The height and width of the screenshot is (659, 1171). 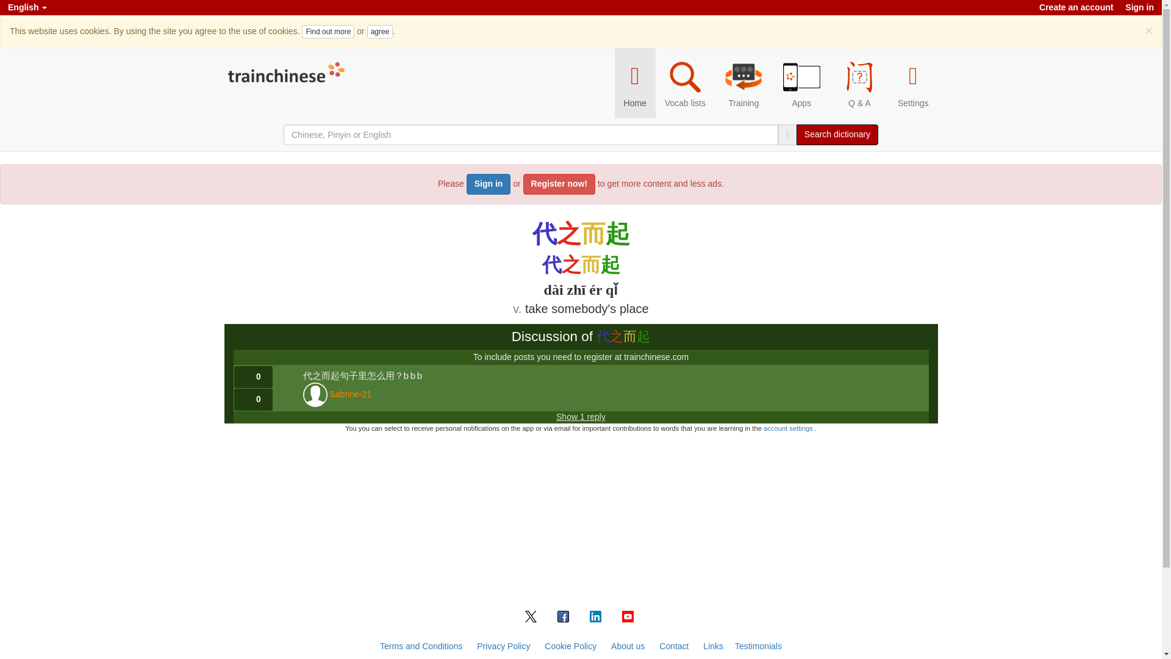 I want to click on English, so click(x=27, y=7).